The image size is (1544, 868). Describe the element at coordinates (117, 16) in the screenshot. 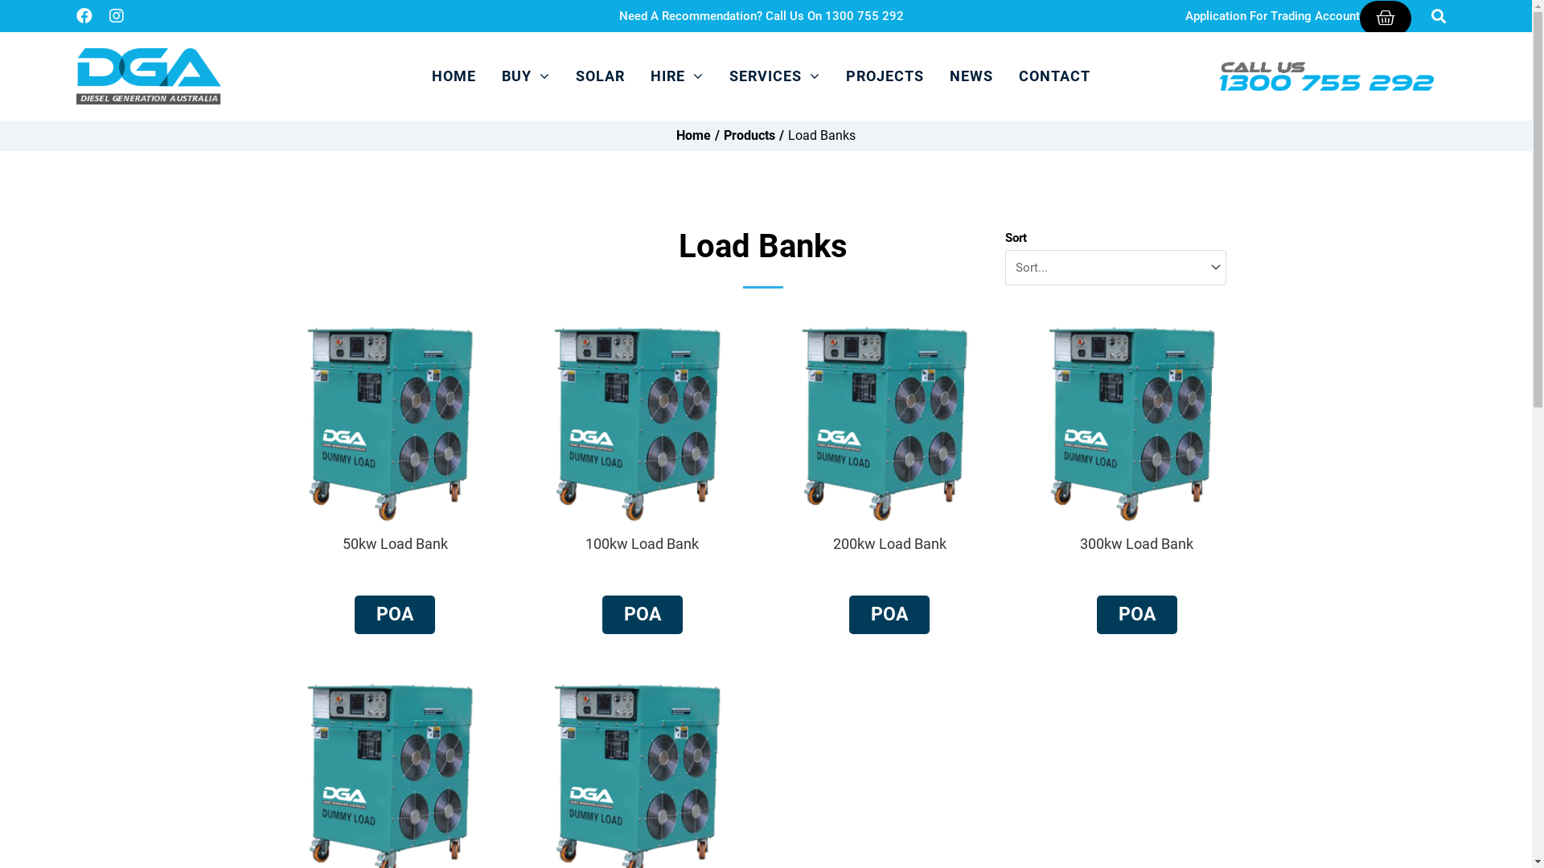

I see `Instagram` at that location.